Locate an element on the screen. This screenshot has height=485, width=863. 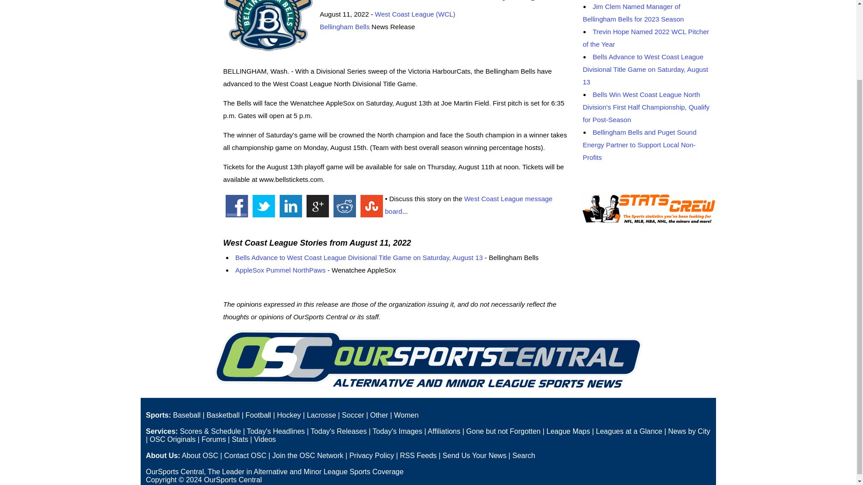
Sports Statistics is located at coordinates (240, 439).